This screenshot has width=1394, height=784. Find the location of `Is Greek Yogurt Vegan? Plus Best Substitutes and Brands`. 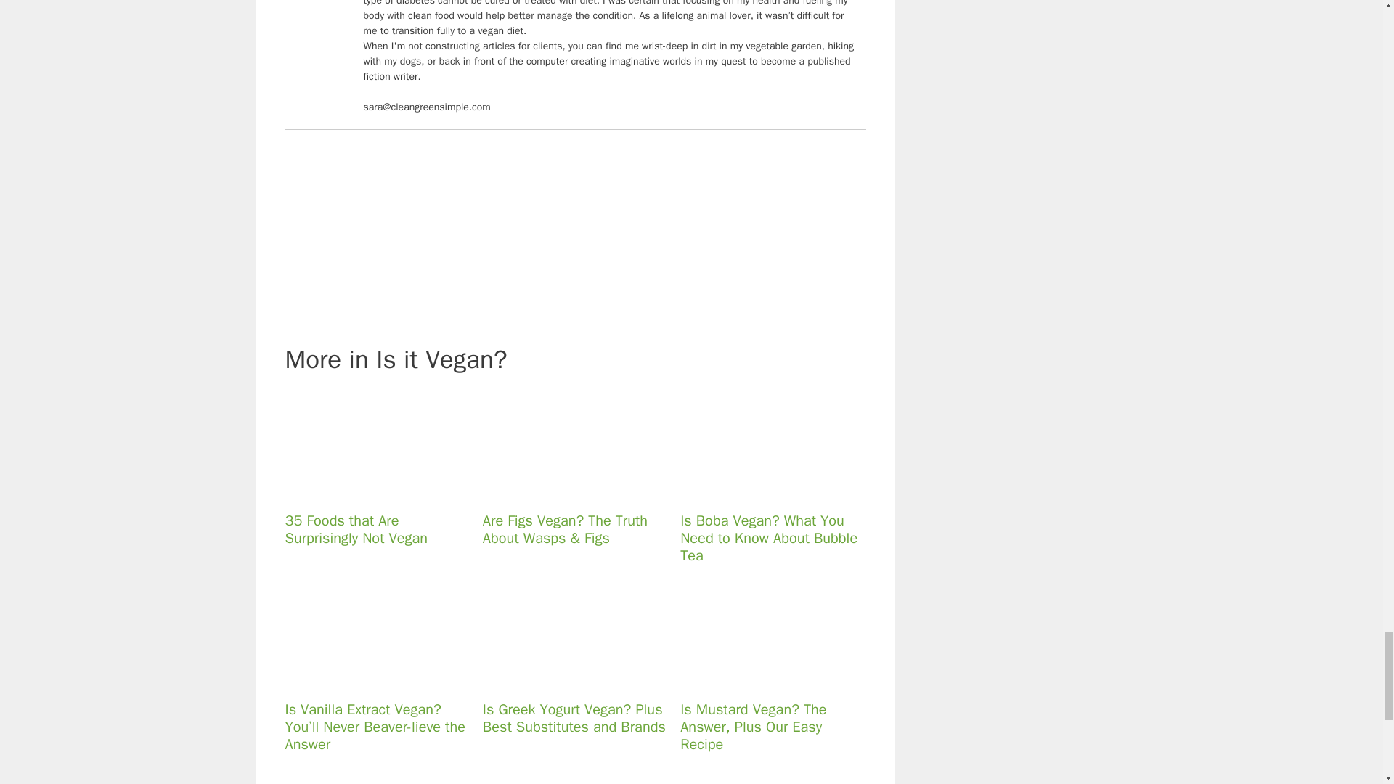

Is Greek Yogurt Vegan? Plus Best Substitutes and Brands is located at coordinates (566, 679).